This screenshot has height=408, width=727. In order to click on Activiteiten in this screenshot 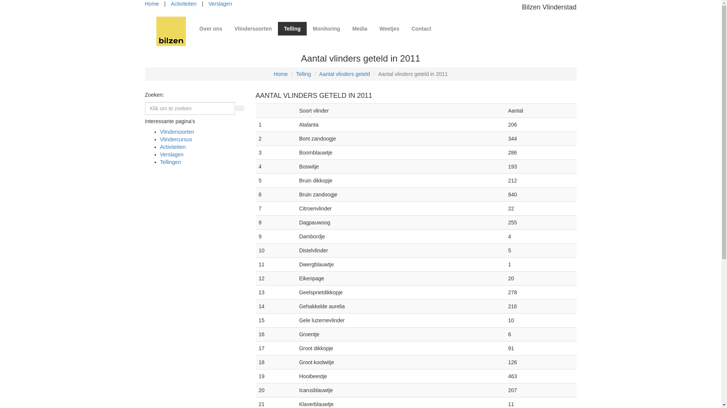, I will do `click(184, 4)`.